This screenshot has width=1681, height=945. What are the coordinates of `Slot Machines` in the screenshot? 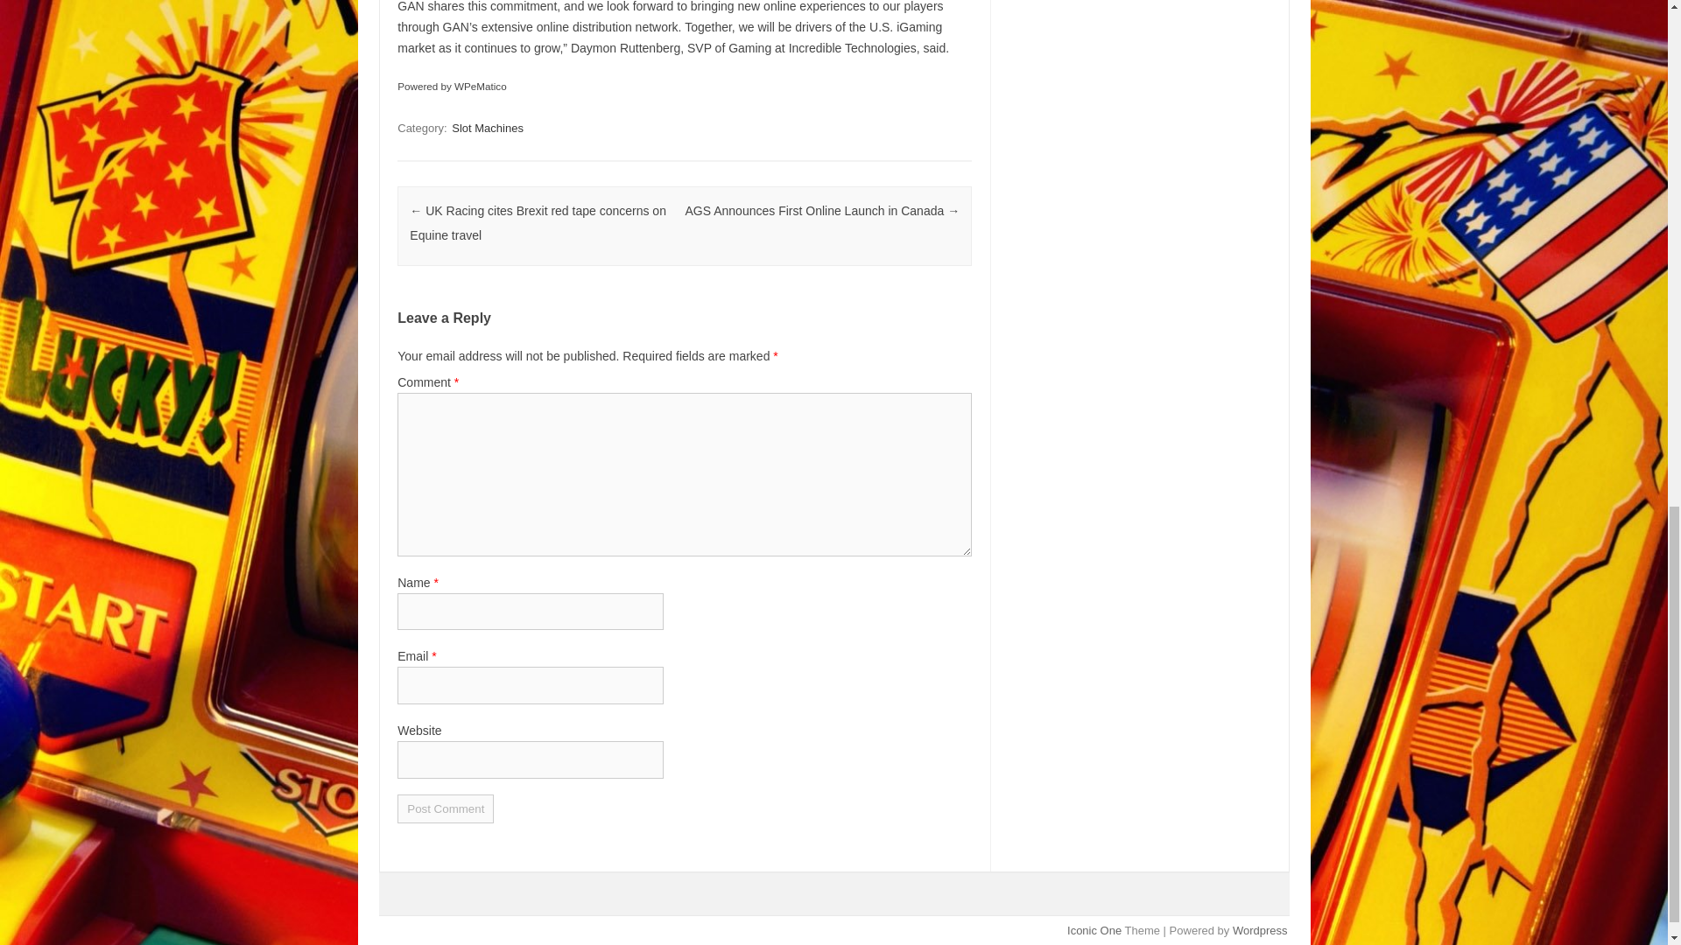 It's located at (487, 128).